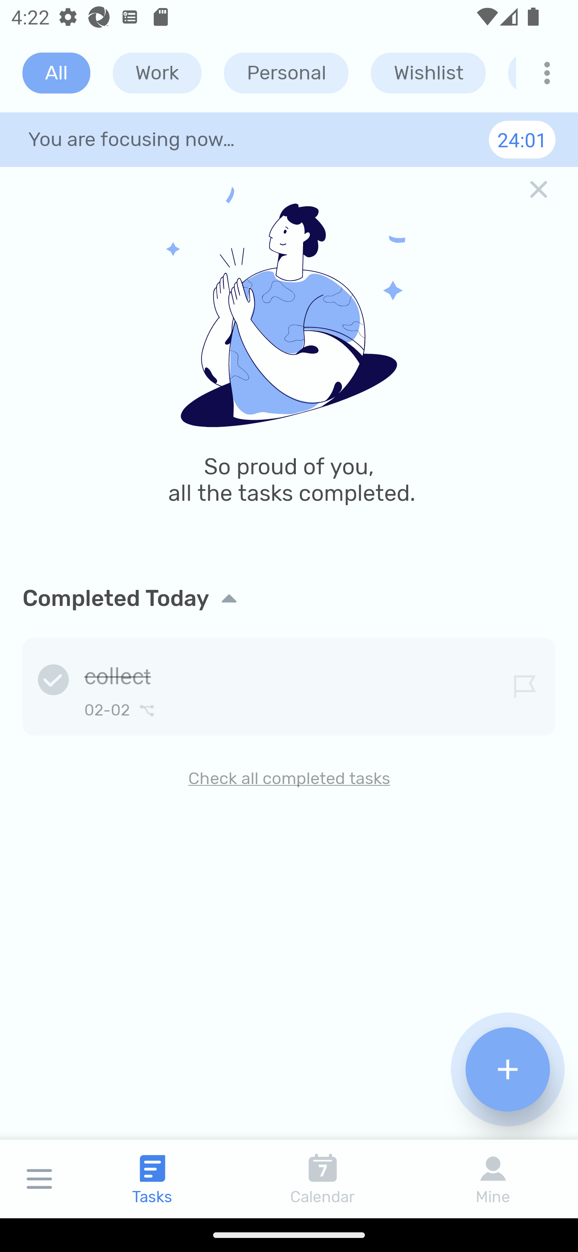 The image size is (578, 1252). Describe the element at coordinates (289, 598) in the screenshot. I see `Completed Today` at that location.